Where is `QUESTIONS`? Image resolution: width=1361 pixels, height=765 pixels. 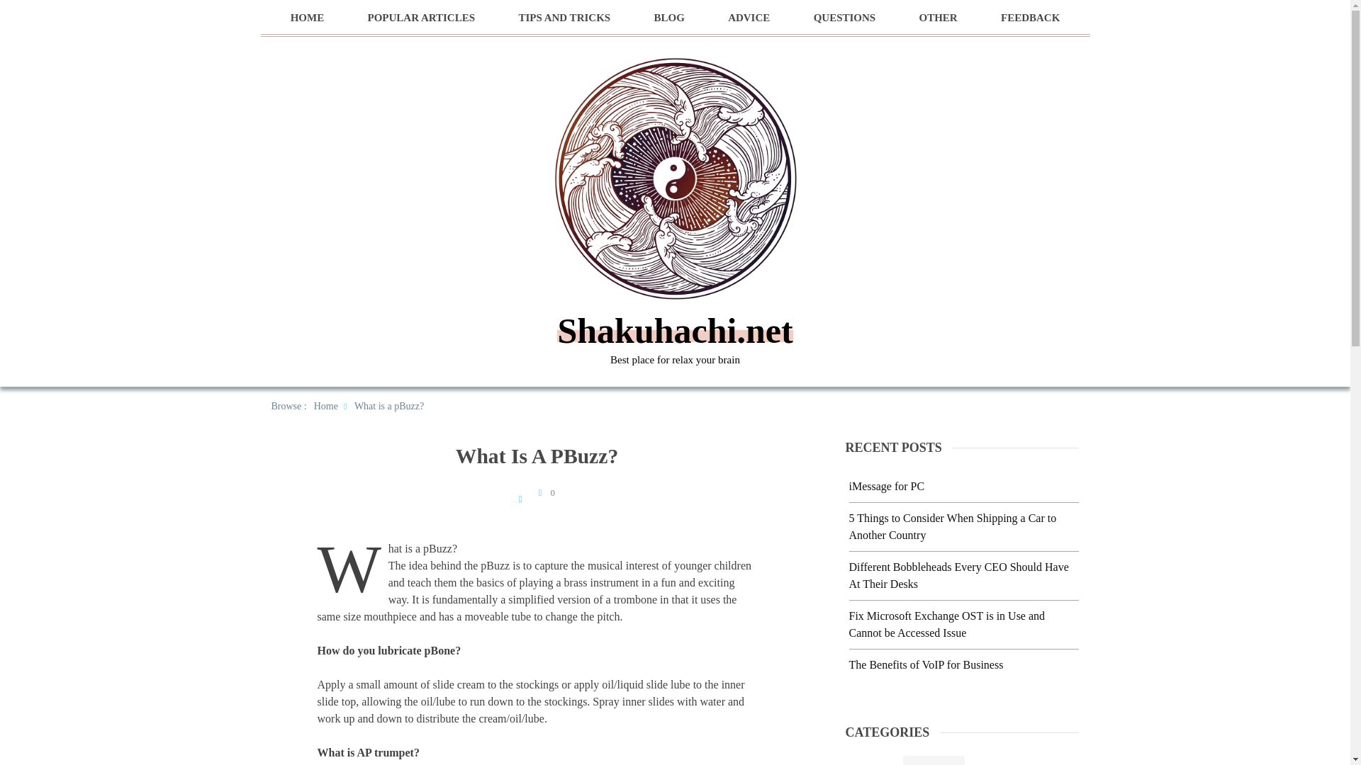
QUESTIONS is located at coordinates (845, 18).